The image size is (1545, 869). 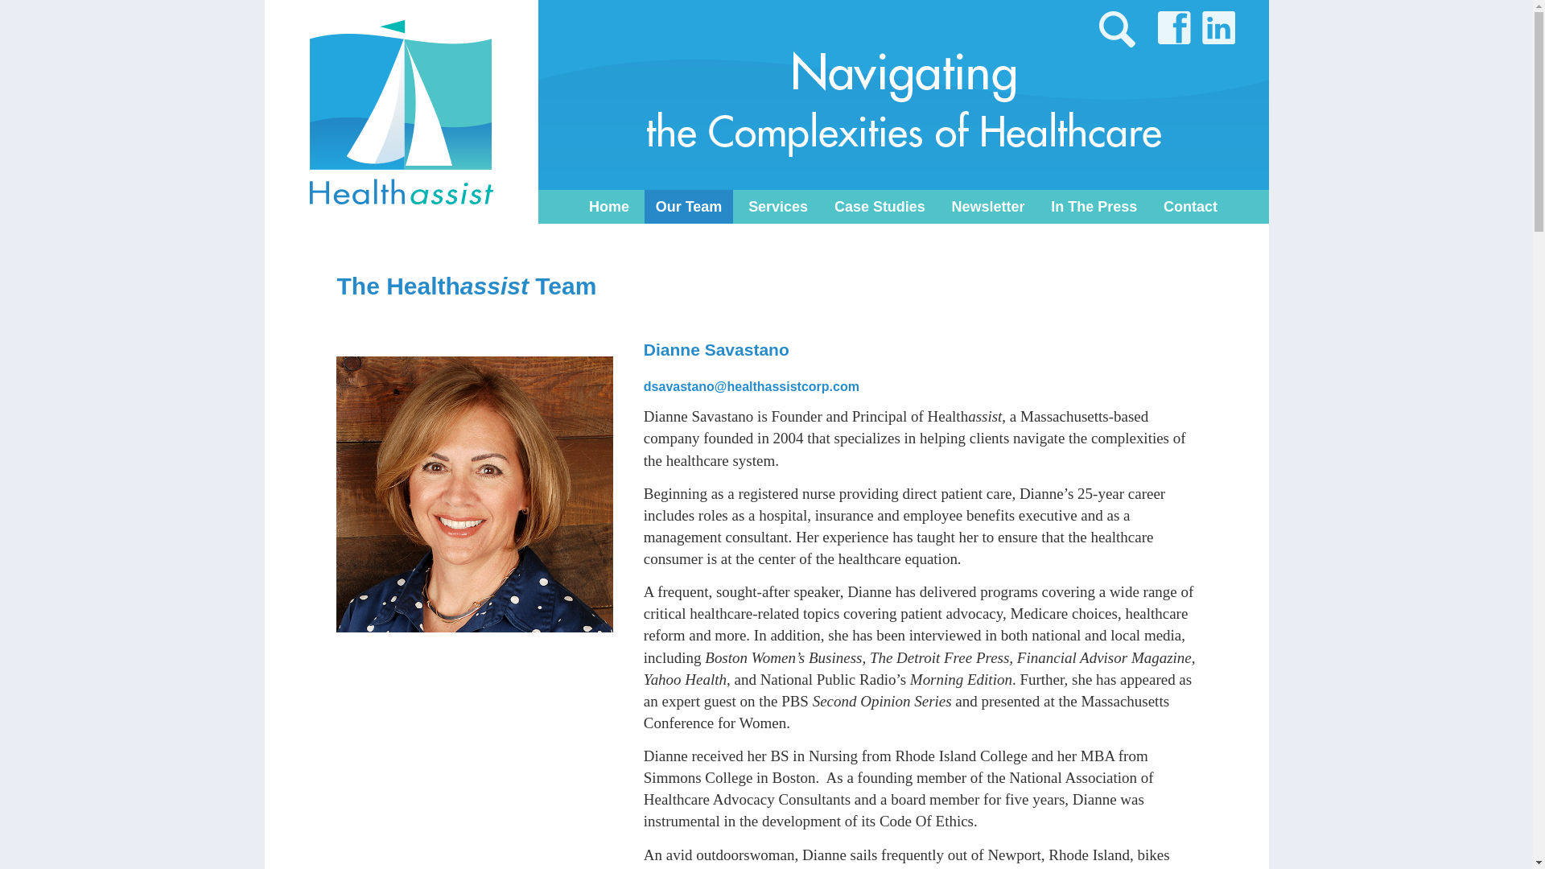 What do you see at coordinates (1094, 206) in the screenshot?
I see `In The Press` at bounding box center [1094, 206].